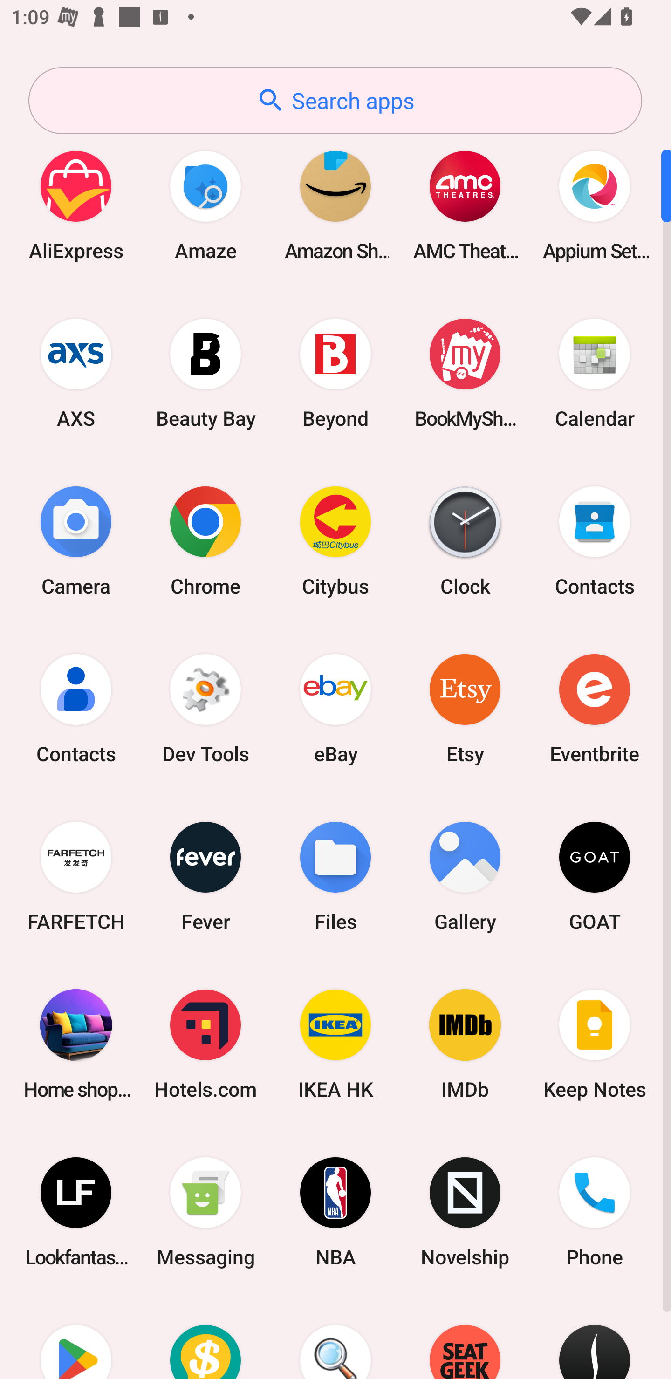 This screenshot has height=1379, width=671. Describe the element at coordinates (595, 1212) in the screenshot. I see `Phone` at that location.